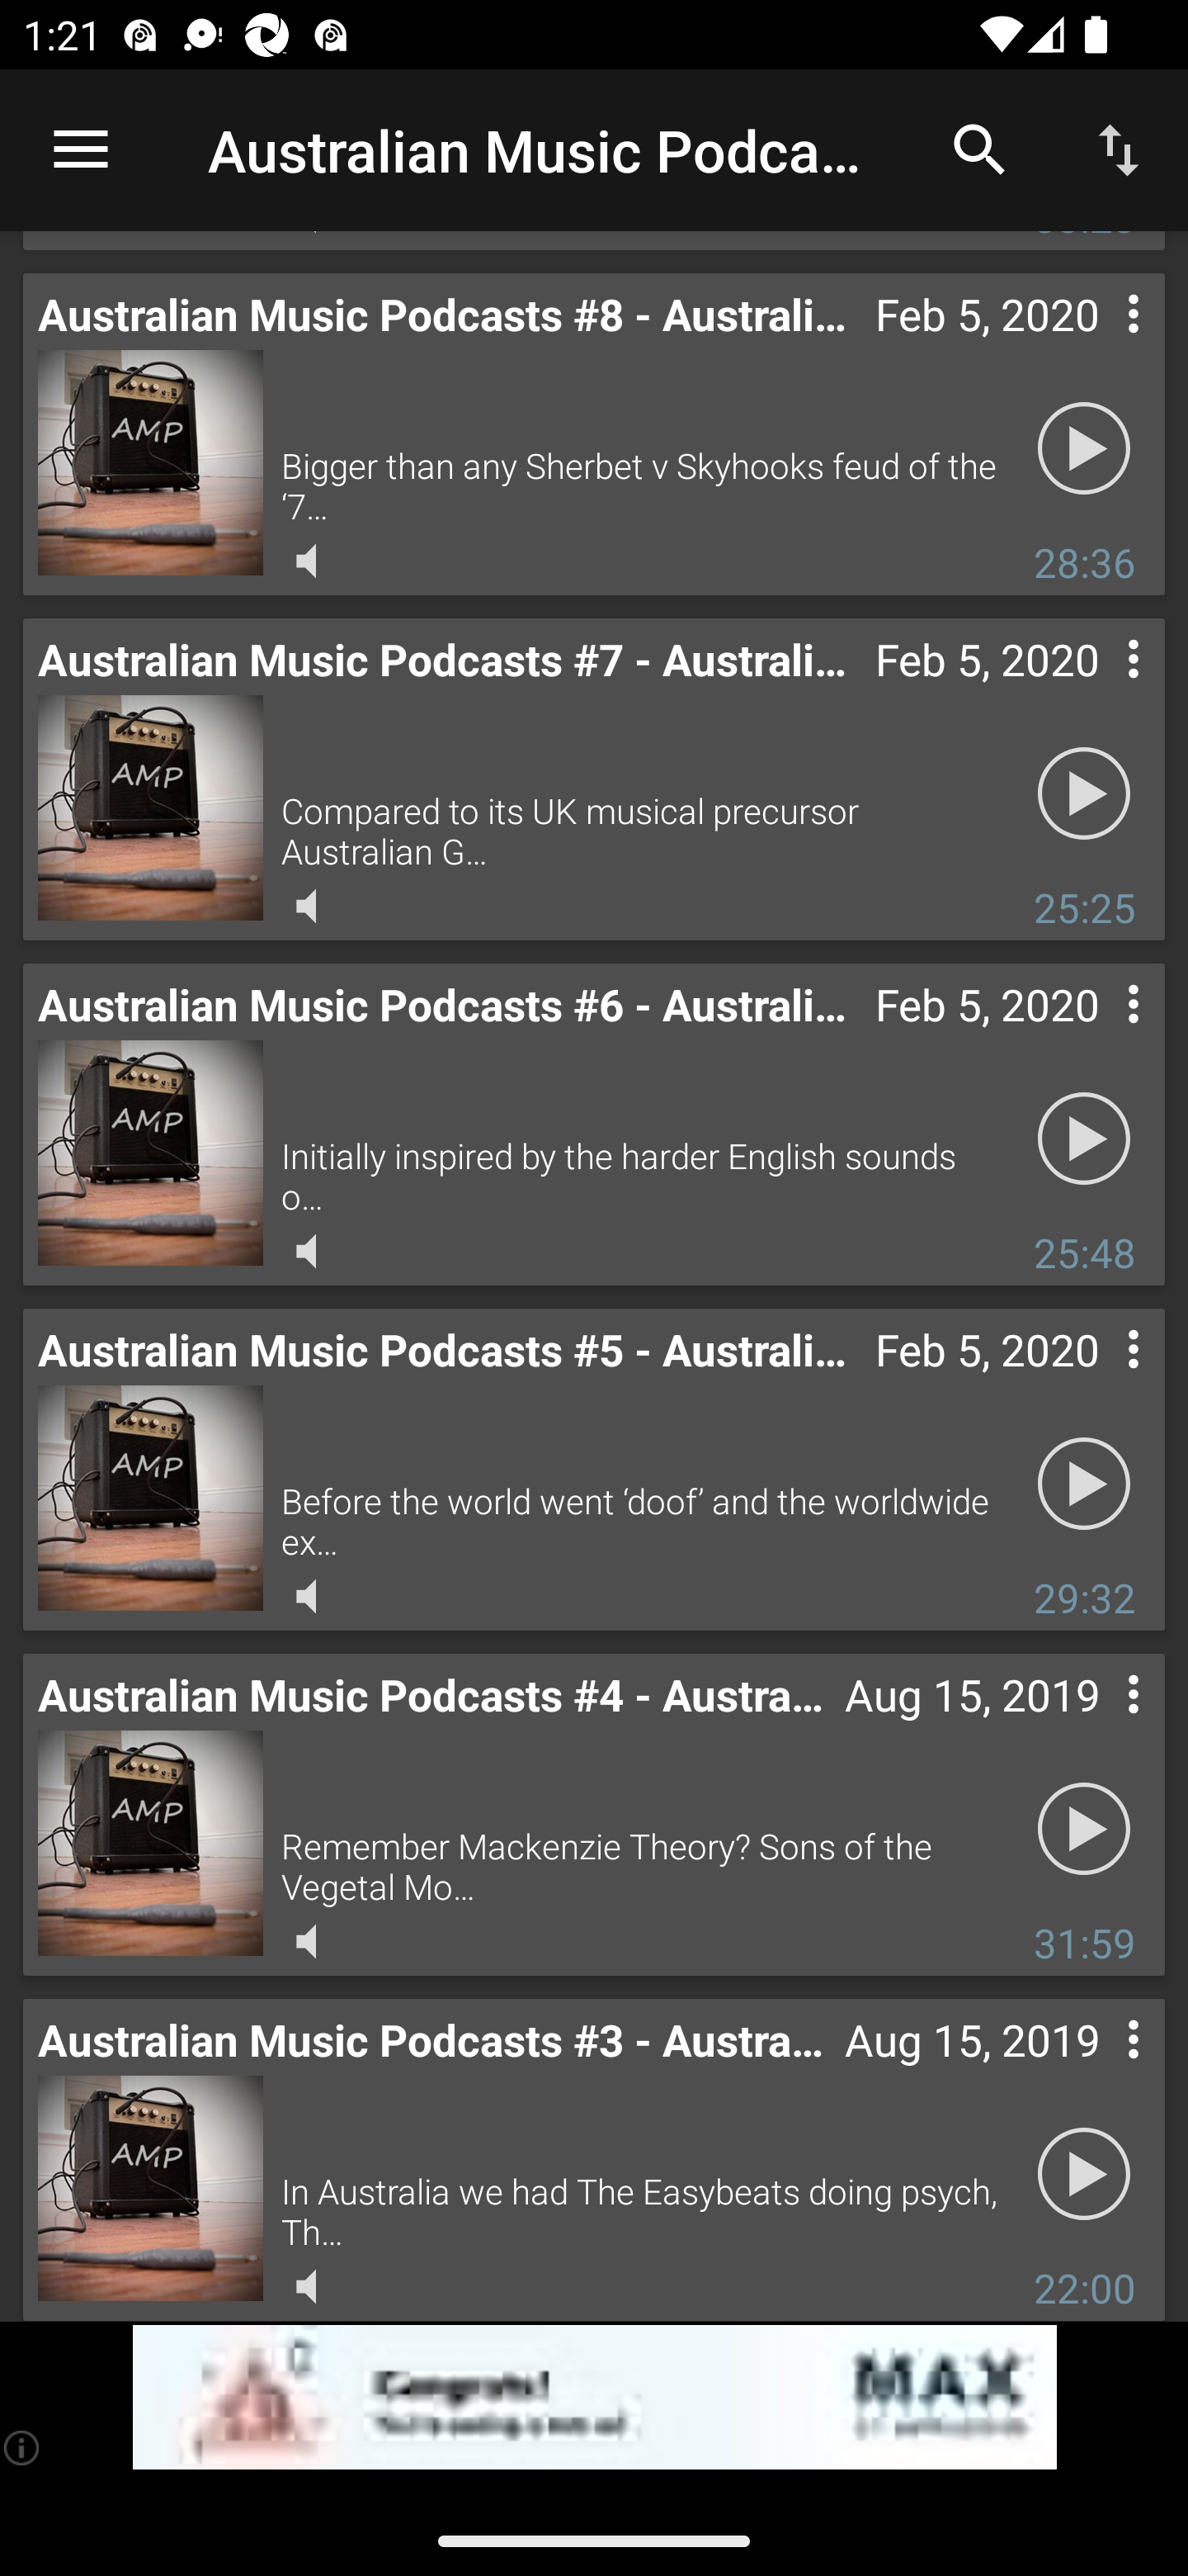  I want to click on Contextual menu, so click(1097, 1382).